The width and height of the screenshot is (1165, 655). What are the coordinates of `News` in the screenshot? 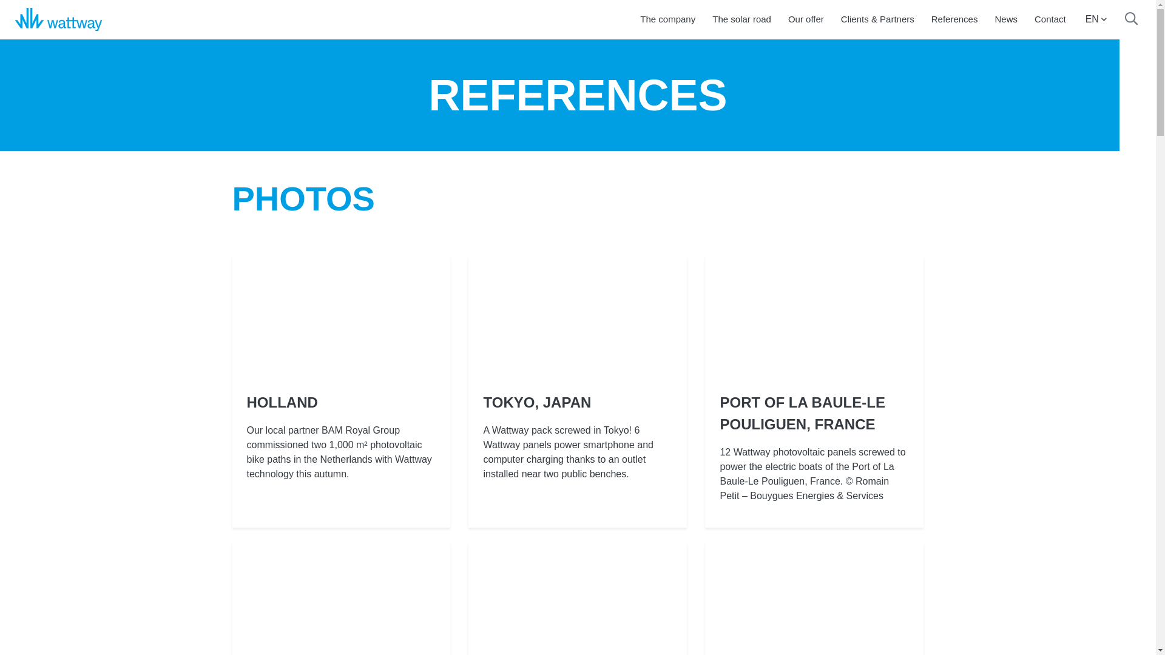 It's located at (1006, 19).